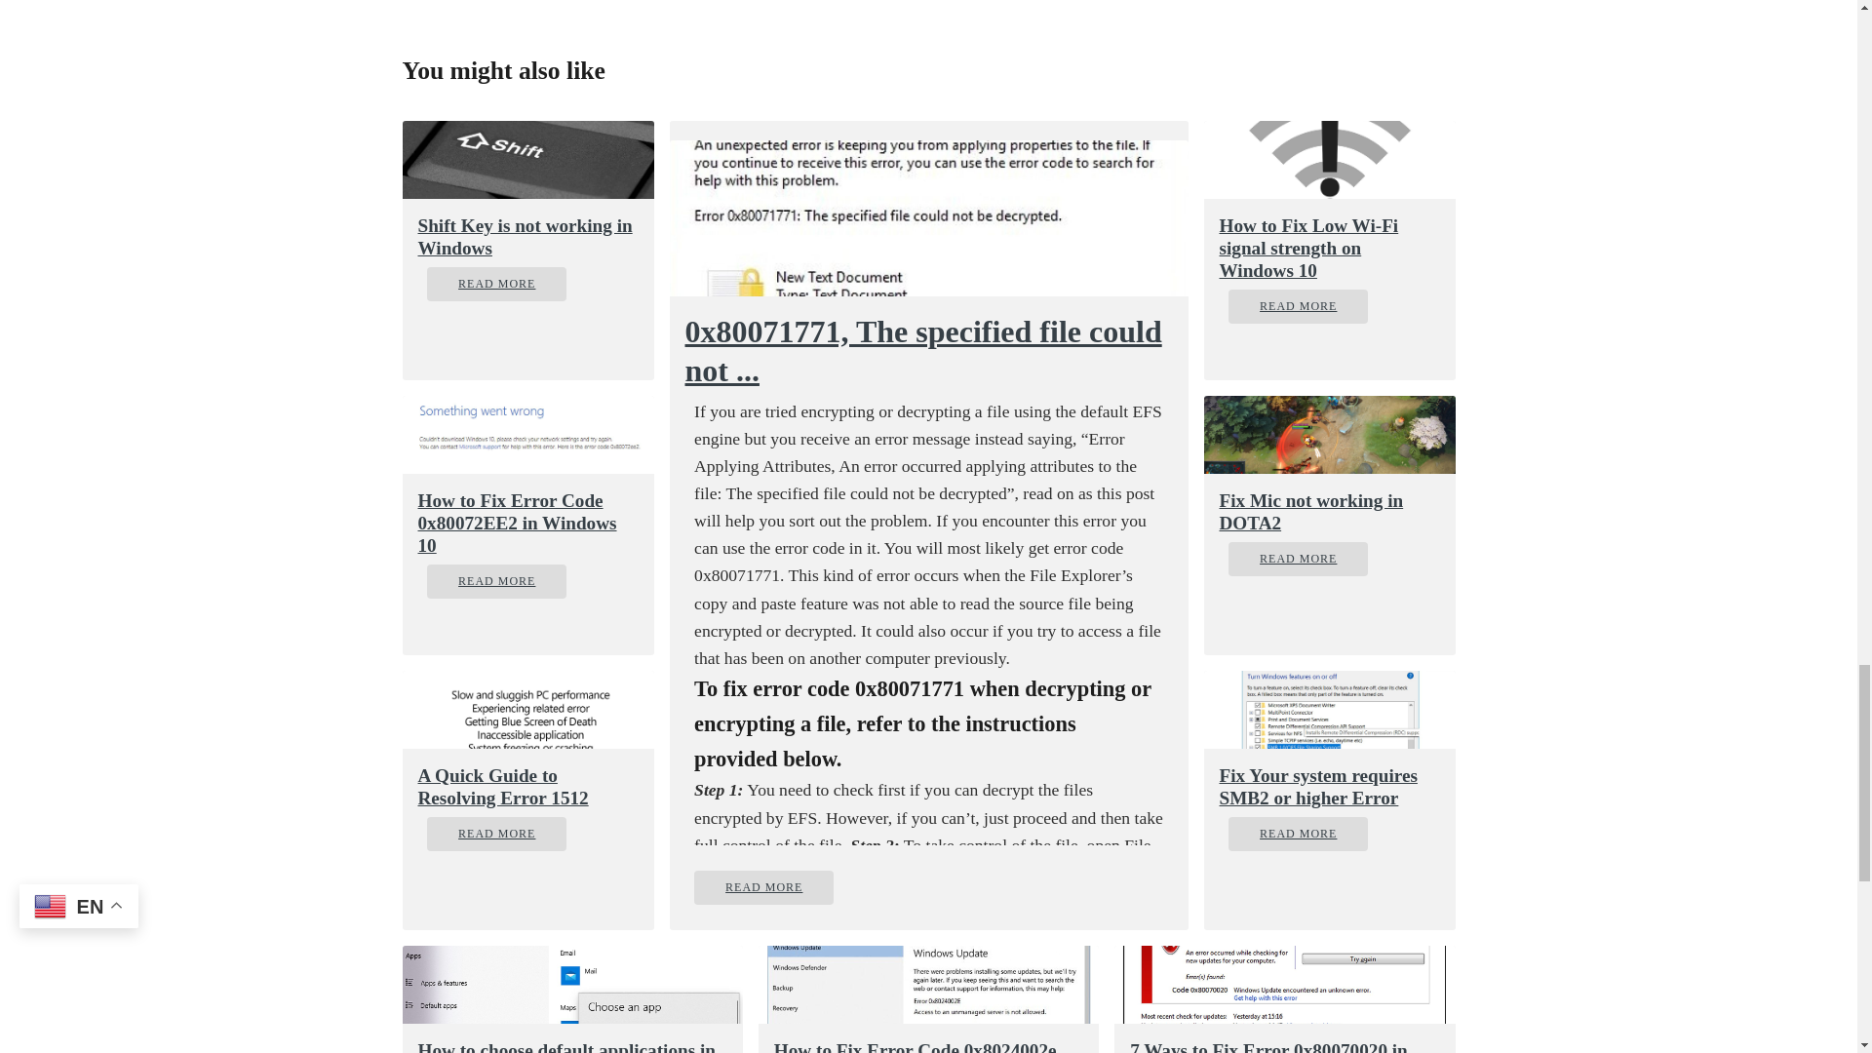 The width and height of the screenshot is (1872, 1053). What do you see at coordinates (496, 581) in the screenshot?
I see `READ MORE` at bounding box center [496, 581].